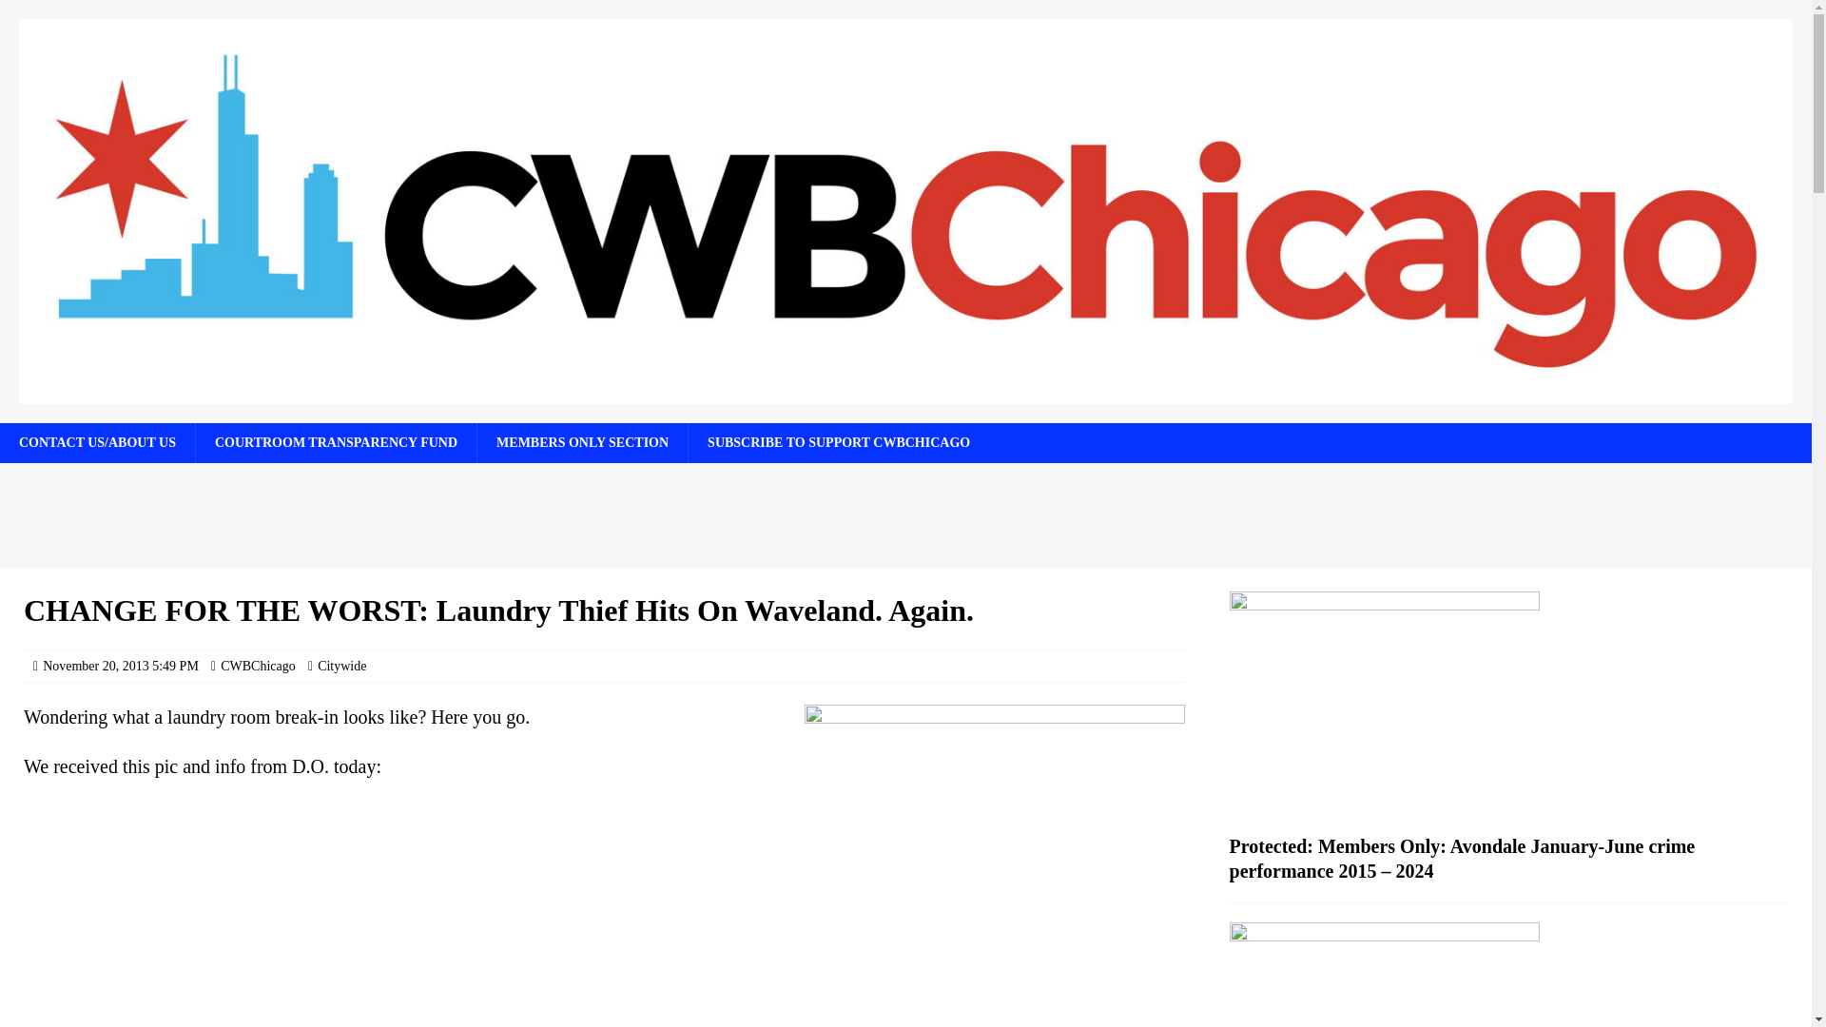 The height and width of the screenshot is (1027, 1826). Describe the element at coordinates (342, 666) in the screenshot. I see `Citywide` at that location.